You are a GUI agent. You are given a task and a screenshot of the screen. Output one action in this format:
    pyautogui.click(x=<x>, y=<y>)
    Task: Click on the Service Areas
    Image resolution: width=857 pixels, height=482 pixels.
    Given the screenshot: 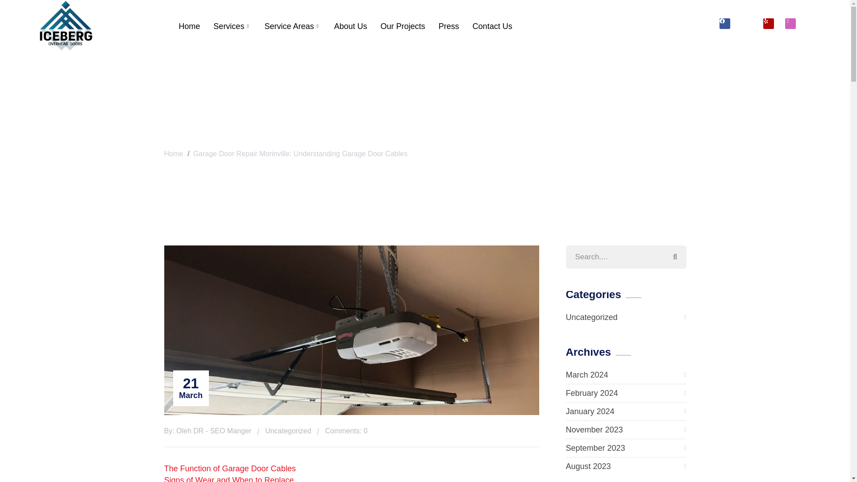 What is the action you would take?
    pyautogui.click(x=292, y=26)
    